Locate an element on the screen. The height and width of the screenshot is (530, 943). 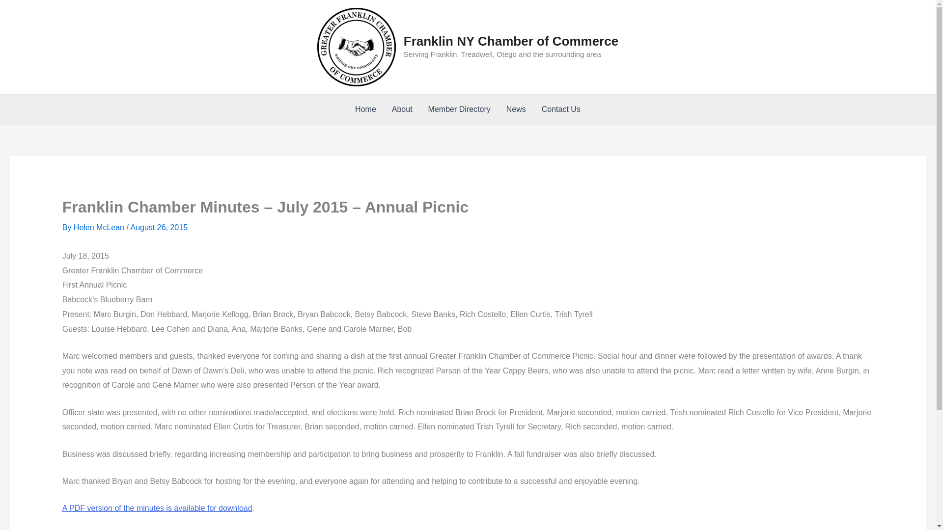
View all posts by Helen McLean is located at coordinates (100, 227).